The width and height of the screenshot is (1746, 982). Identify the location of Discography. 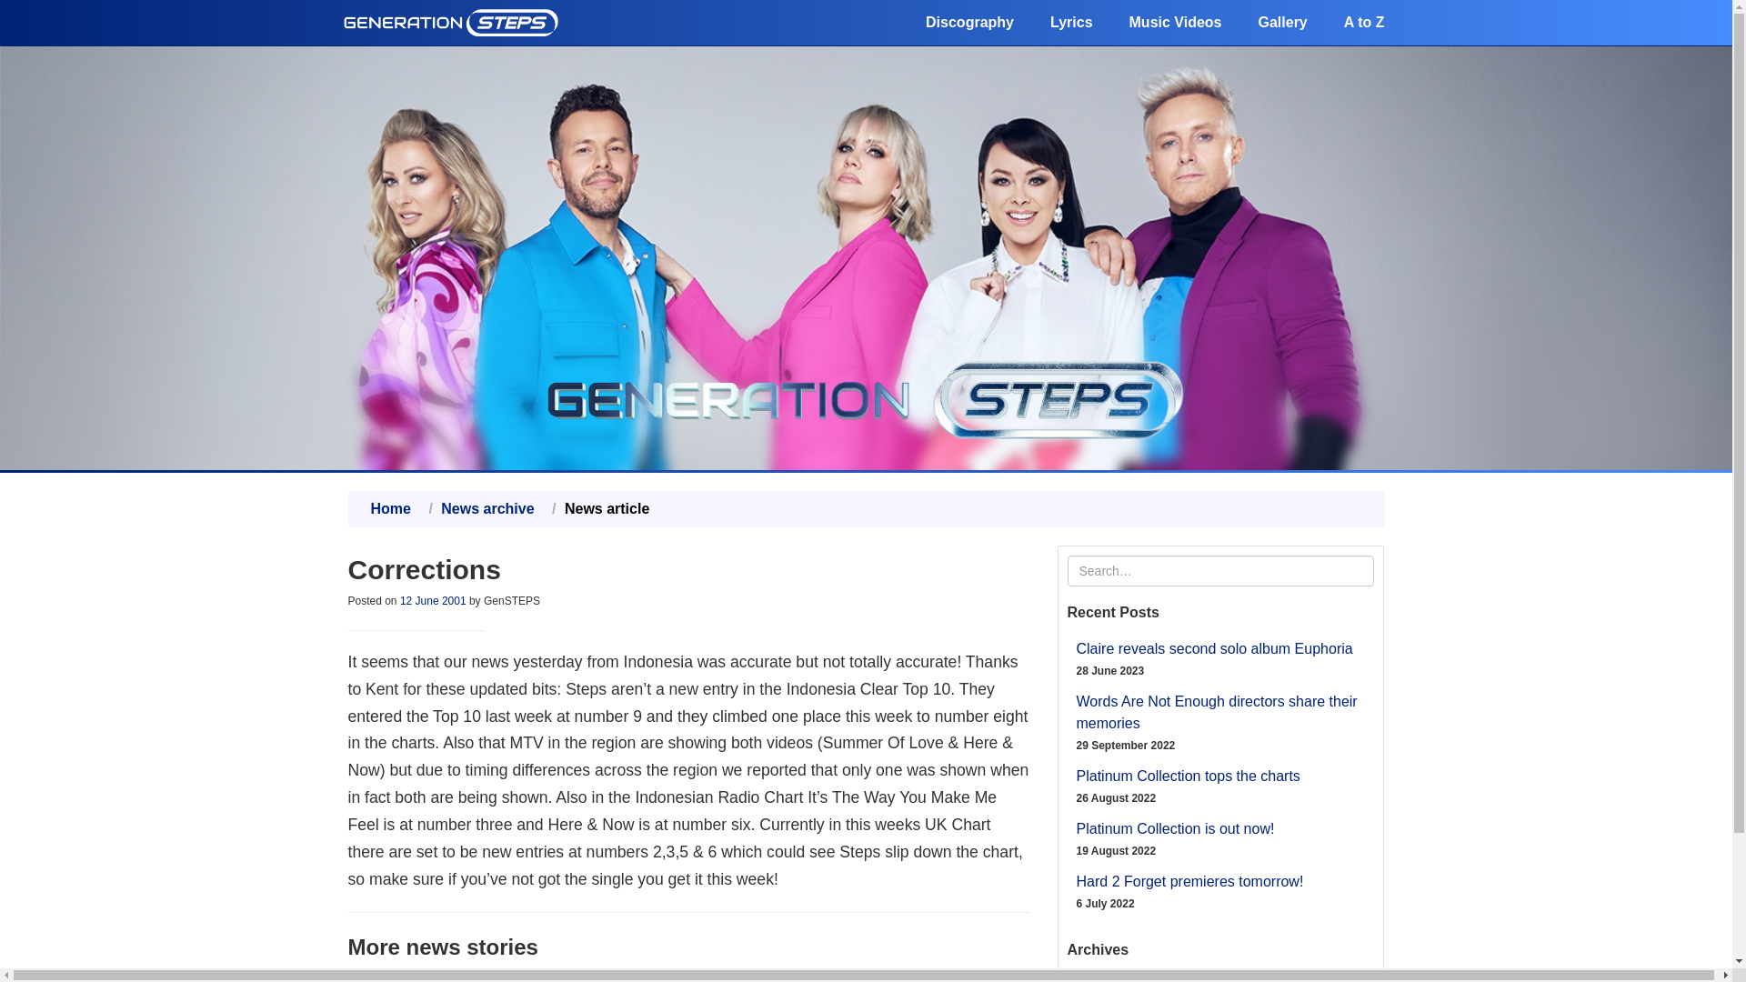
(969, 22).